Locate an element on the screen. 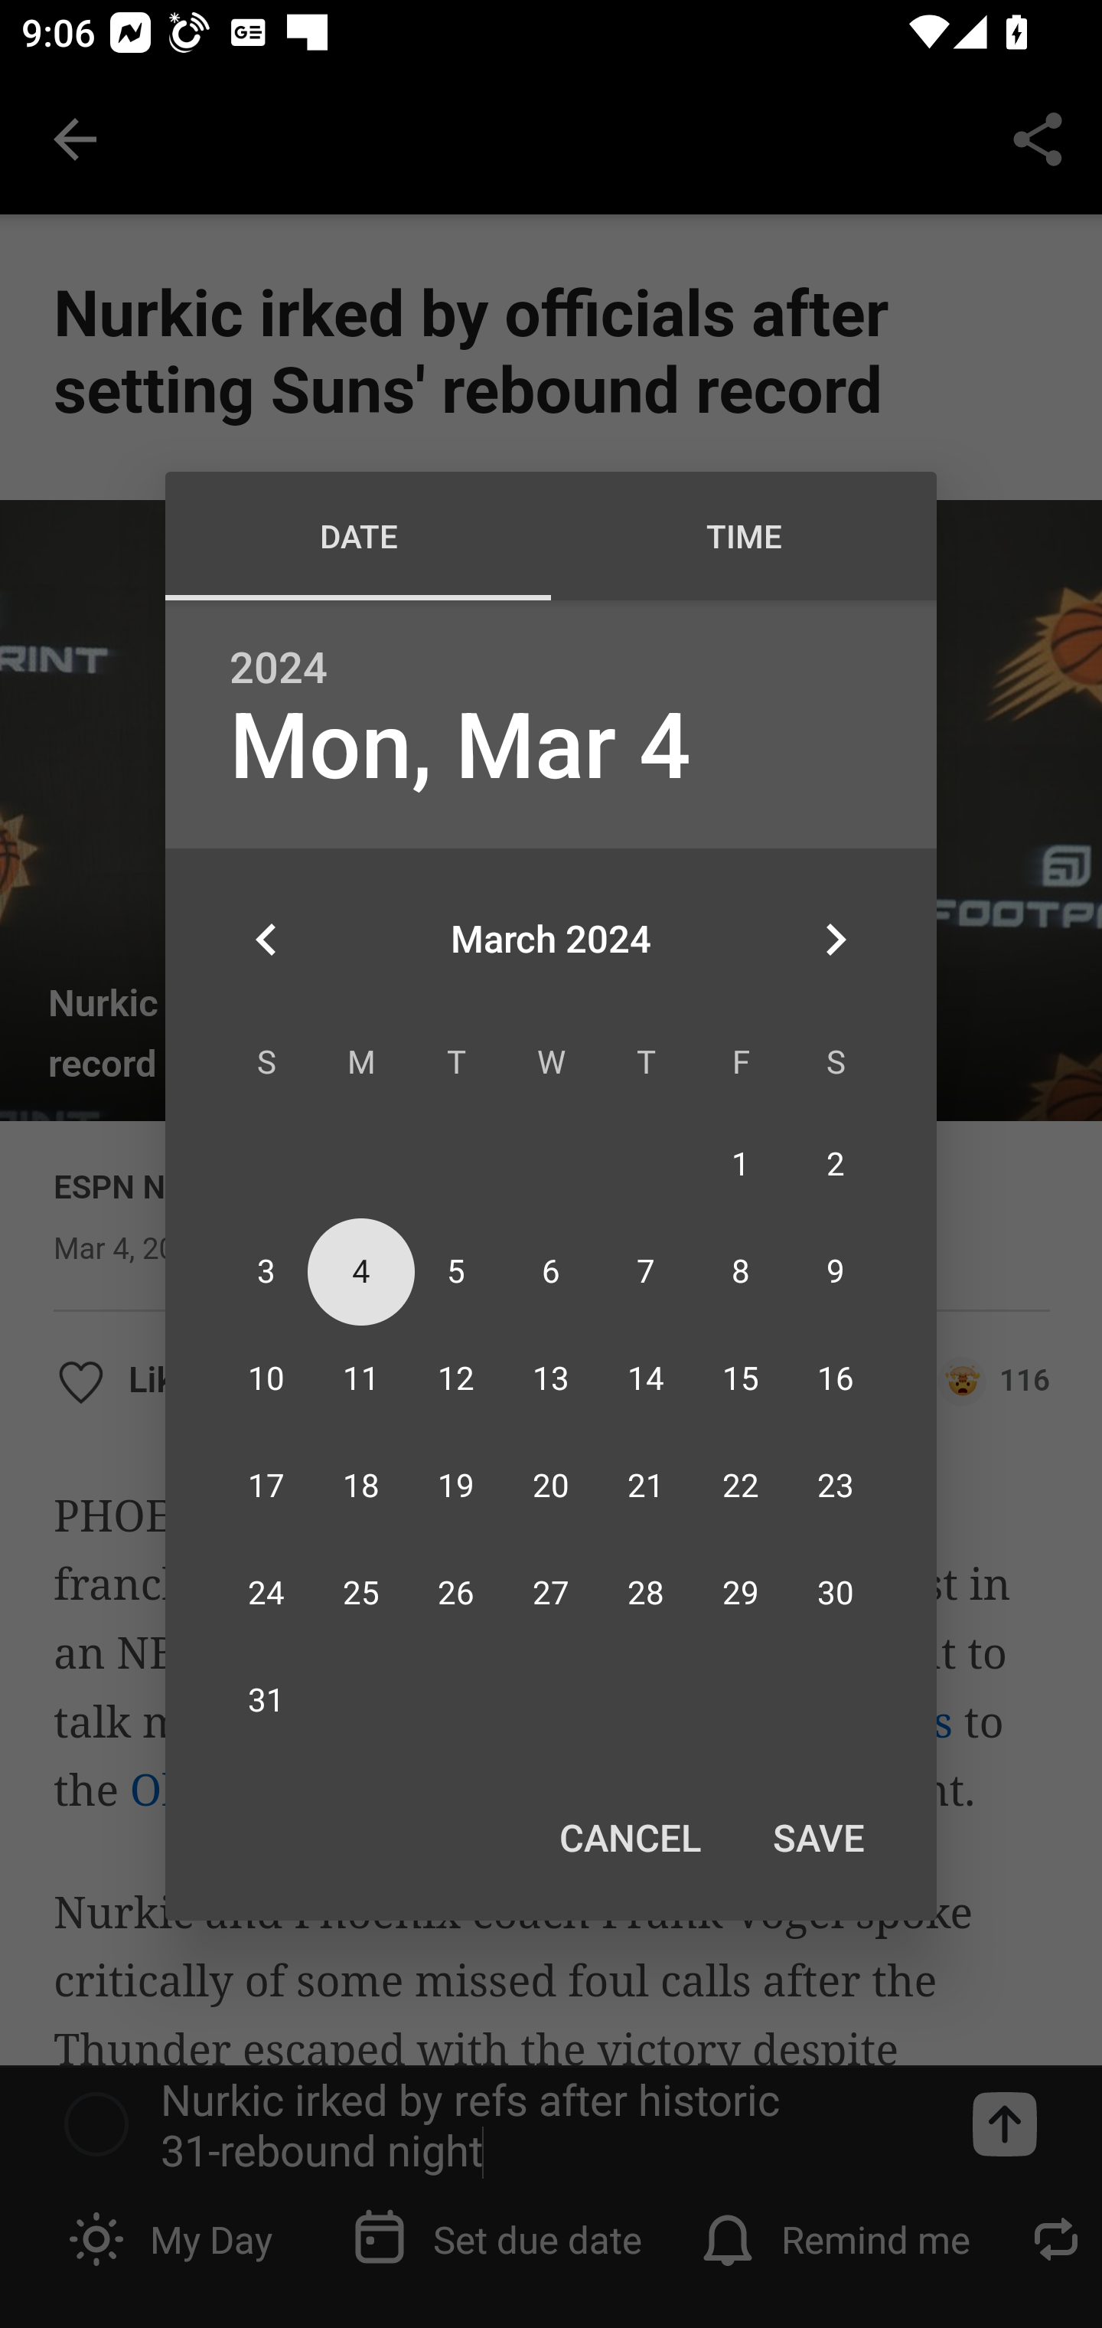 The image size is (1102, 2328). 12 12 March 2024 is located at coordinates (456, 1378).